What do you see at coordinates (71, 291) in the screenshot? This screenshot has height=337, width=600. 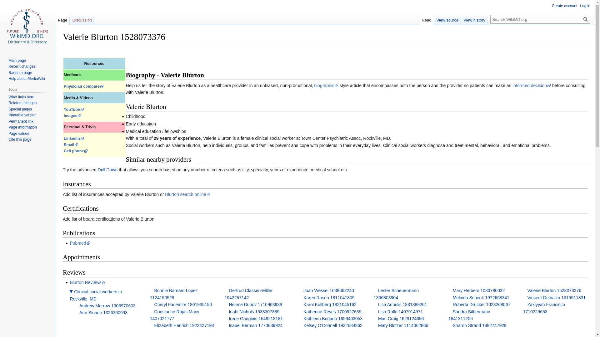 I see `collapse` at bounding box center [71, 291].